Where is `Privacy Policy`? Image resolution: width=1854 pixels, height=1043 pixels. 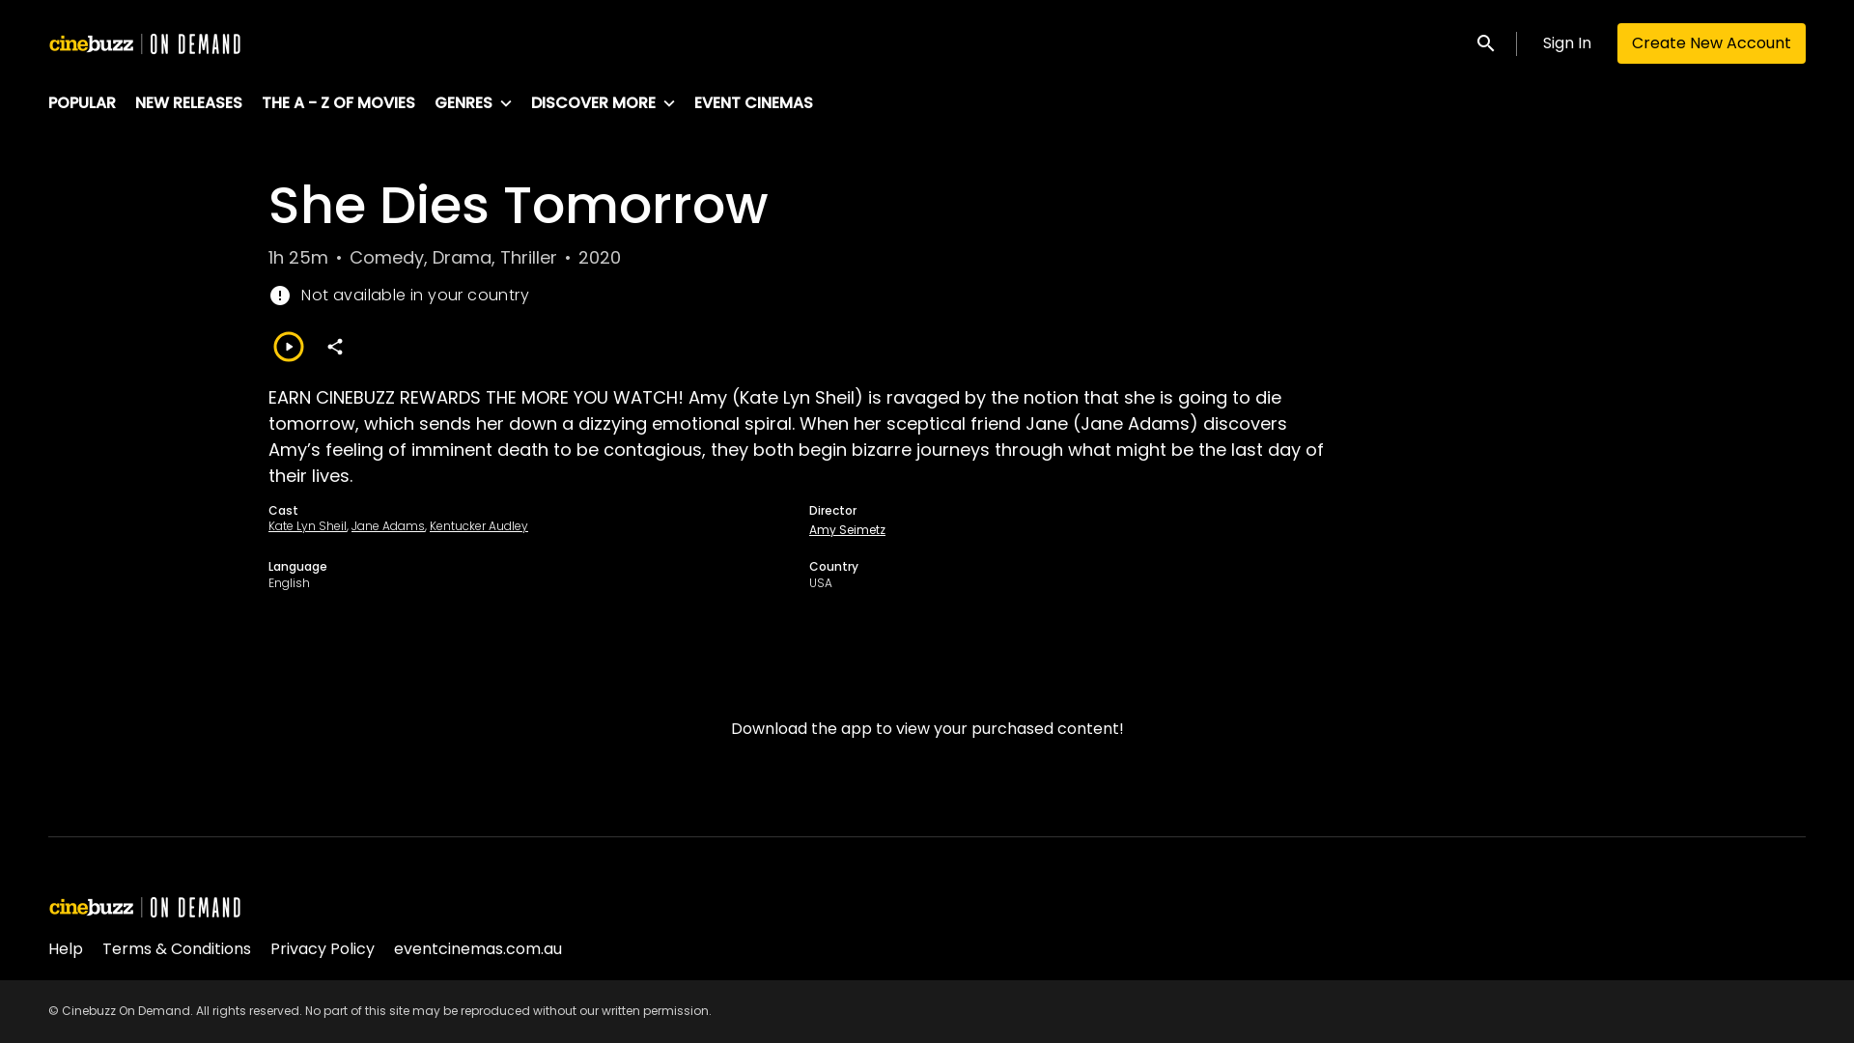 Privacy Policy is located at coordinates (323, 949).